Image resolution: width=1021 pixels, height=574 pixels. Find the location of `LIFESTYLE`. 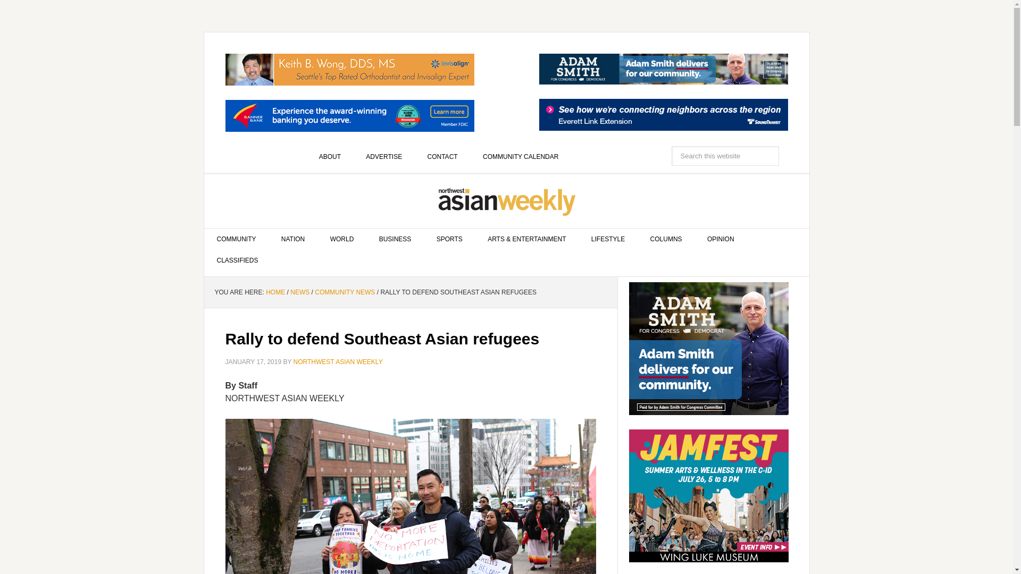

LIFESTYLE is located at coordinates (608, 239).